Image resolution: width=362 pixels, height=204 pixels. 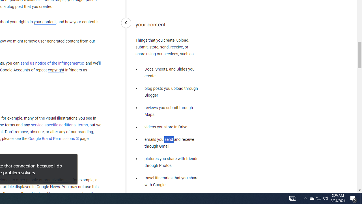 What do you see at coordinates (52, 63) in the screenshot?
I see `send us notice of the infringement` at bounding box center [52, 63].